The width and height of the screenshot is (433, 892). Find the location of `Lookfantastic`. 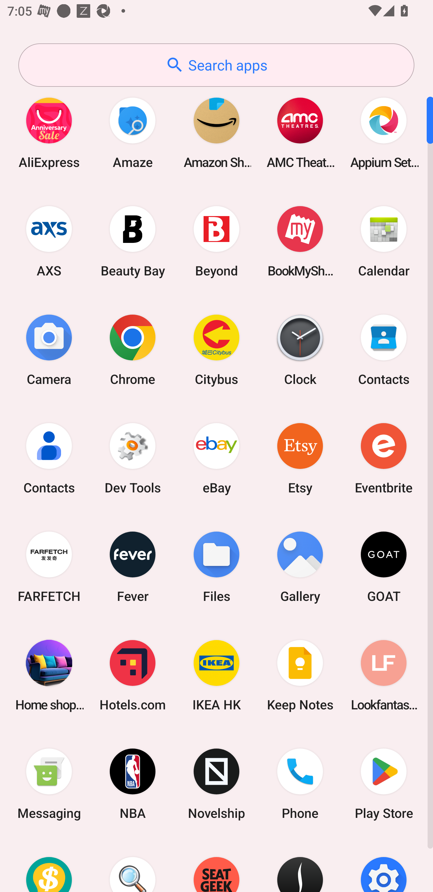

Lookfantastic is located at coordinates (384, 675).